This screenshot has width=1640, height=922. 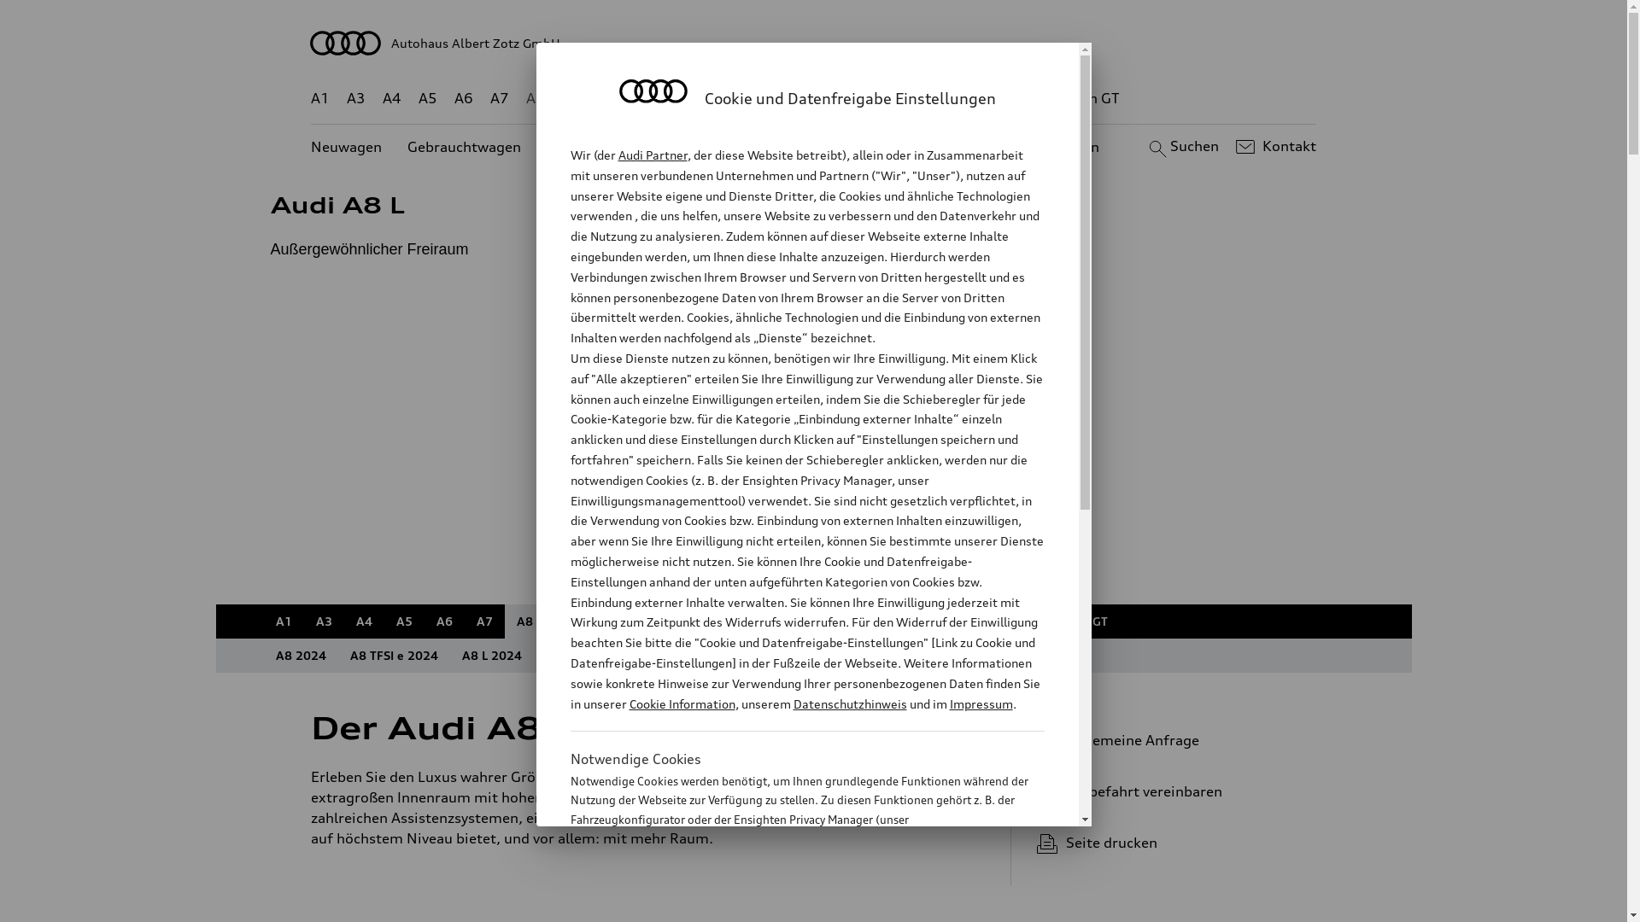 I want to click on Q8, so click(x=801, y=99).